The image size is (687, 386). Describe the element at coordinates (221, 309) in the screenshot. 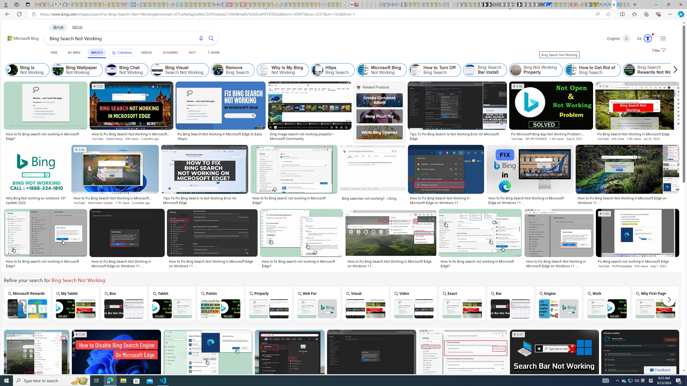

I see `Bing Search Points Not Working` at that location.